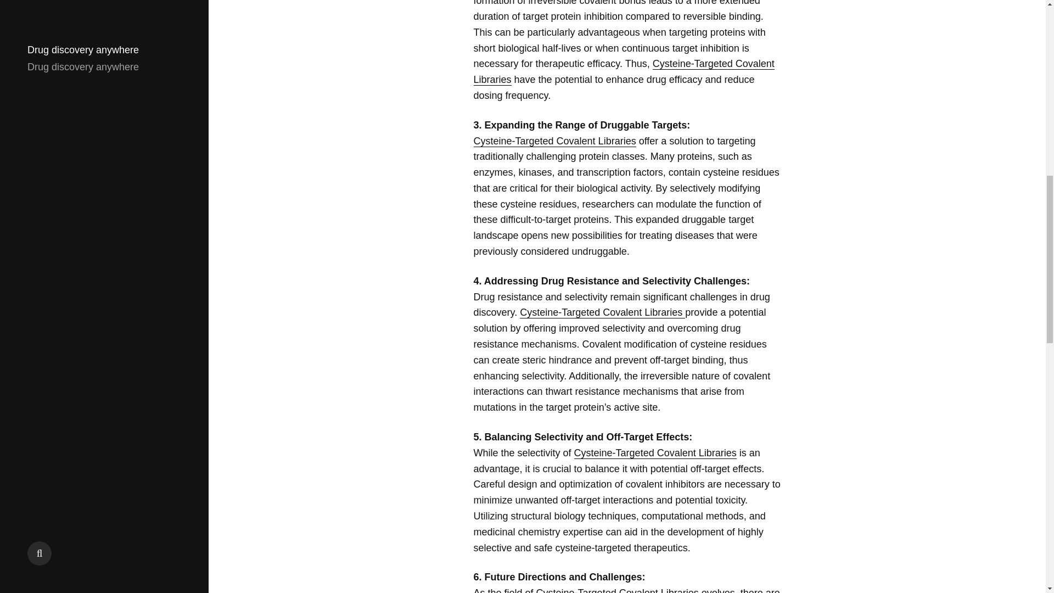 This screenshot has width=1054, height=593. What do you see at coordinates (602, 312) in the screenshot?
I see `Cysteine-Targeted Covalent Libraries` at bounding box center [602, 312].